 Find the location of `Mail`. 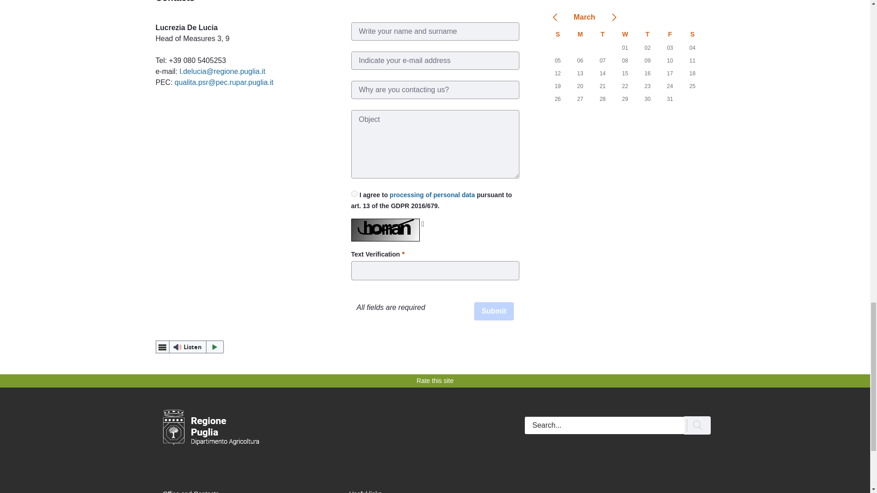

Mail is located at coordinates (435, 61).